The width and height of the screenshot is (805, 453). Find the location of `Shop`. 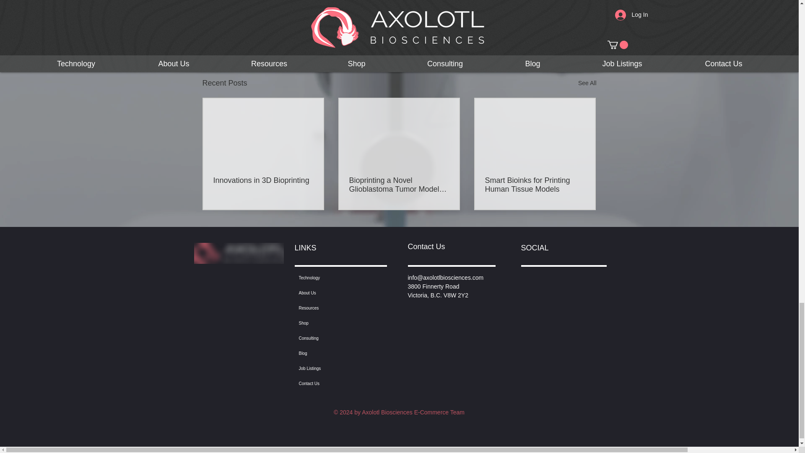

Shop is located at coordinates (338, 323).